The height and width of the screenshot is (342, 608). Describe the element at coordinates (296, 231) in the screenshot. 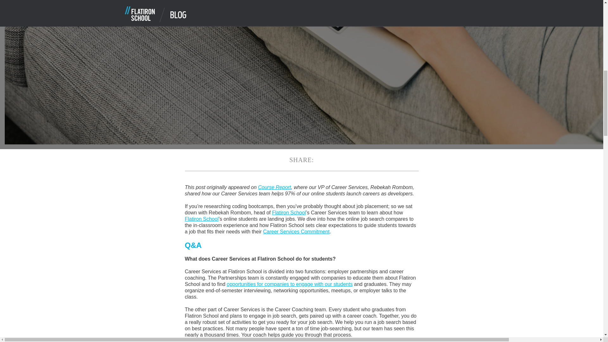

I see `Career Services Commitment` at that location.